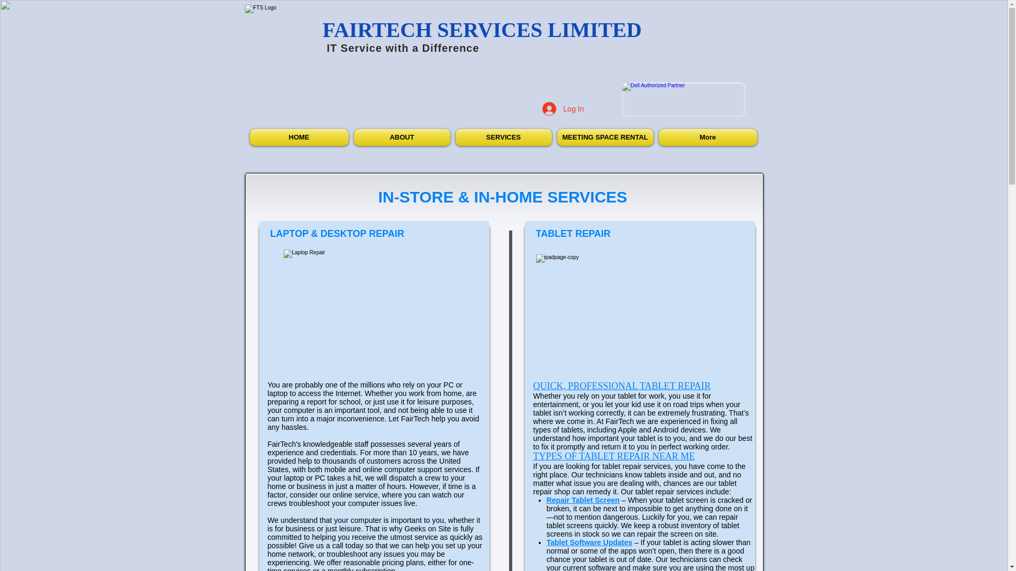 This screenshot has height=571, width=1016. Describe the element at coordinates (366, 312) in the screenshot. I see `Computer image.png` at that location.